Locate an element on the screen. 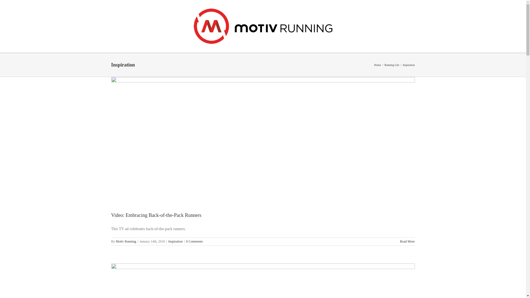  Video: Embracing Back-of-the-Pack Runners is located at coordinates (156, 215).